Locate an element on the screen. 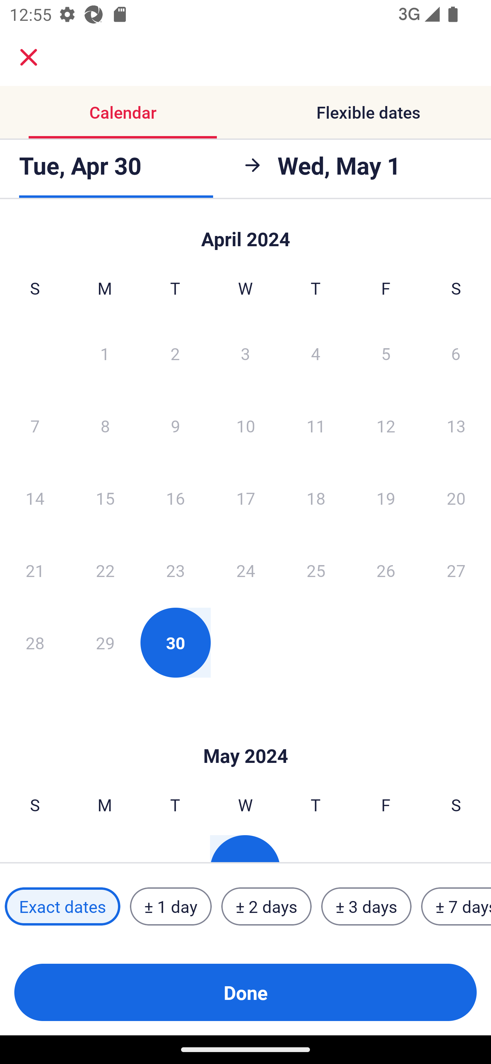 The height and width of the screenshot is (1064, 491). 24 Wednesday, April 24, 2024 is located at coordinates (245, 570).